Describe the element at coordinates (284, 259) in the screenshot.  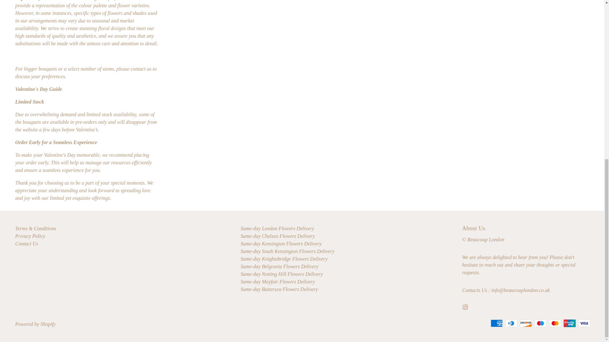
I see `Same-day Knightsbridge Flowers Delivery` at that location.